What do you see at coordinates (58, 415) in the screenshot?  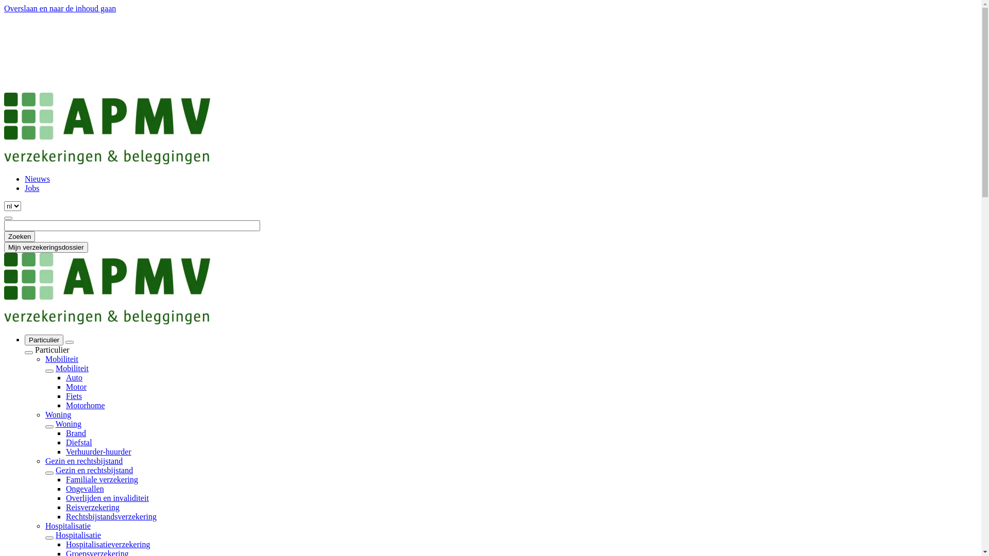 I see `Woning` at bounding box center [58, 415].